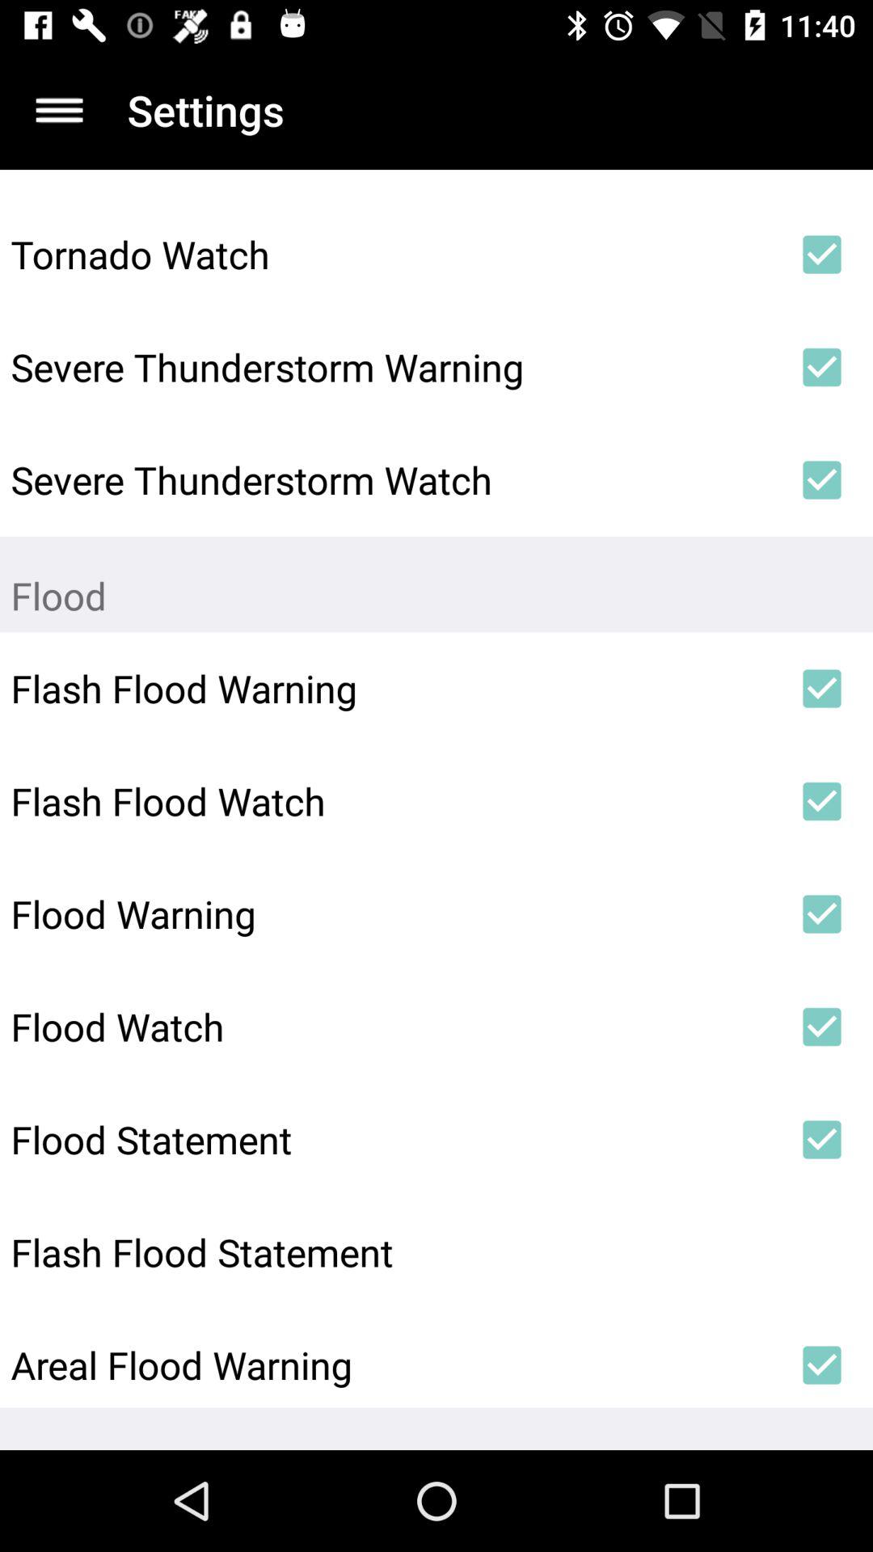  I want to click on turn off icon above the tornado watch icon, so click(59, 110).